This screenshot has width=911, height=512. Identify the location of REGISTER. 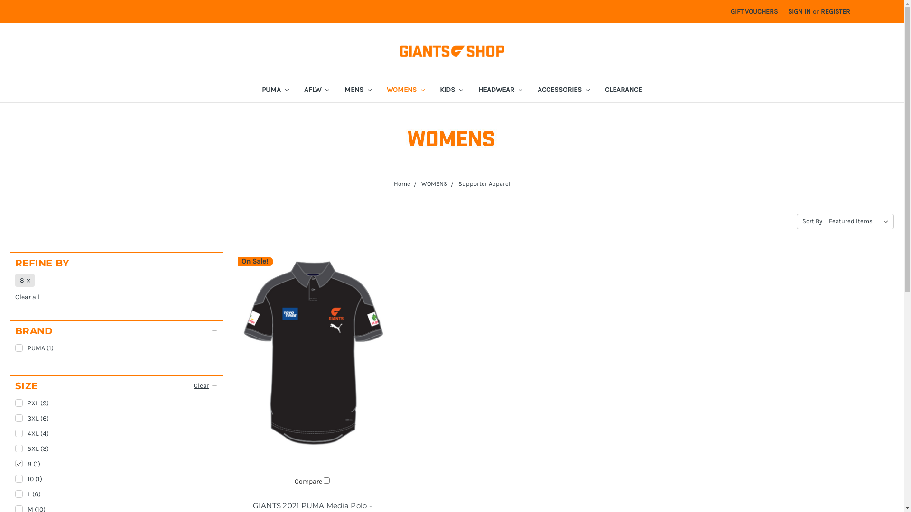
(836, 11).